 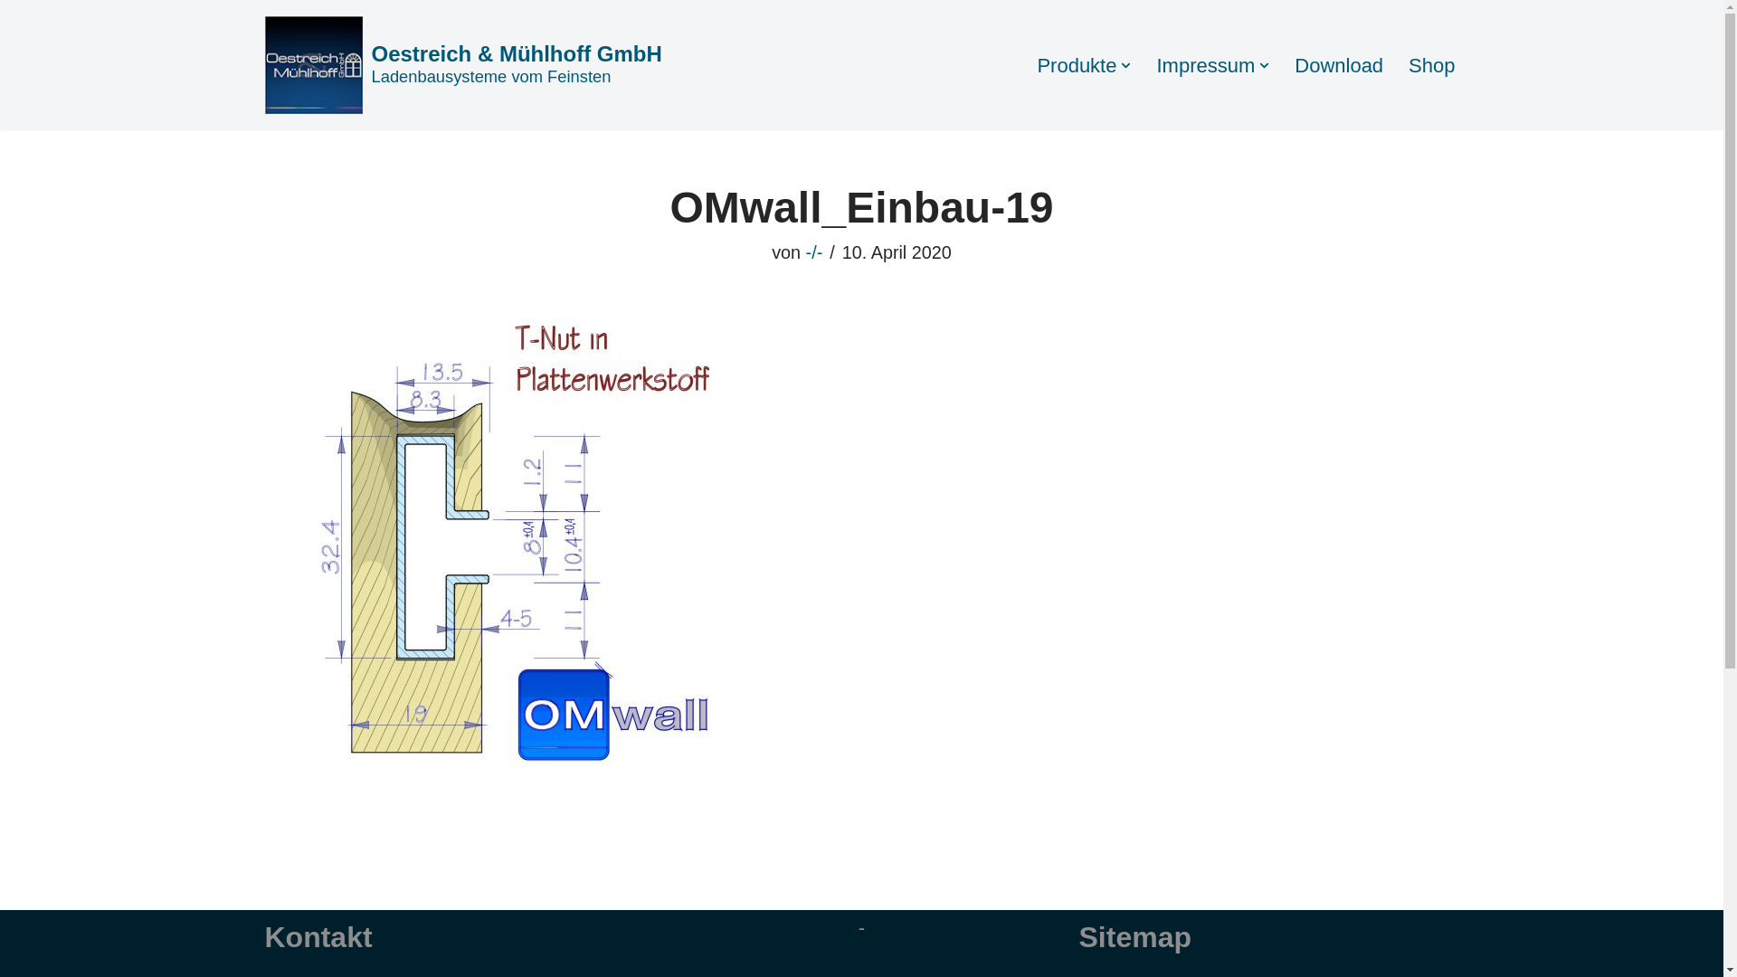 What do you see at coordinates (1431, 65) in the screenshot?
I see `Shop` at bounding box center [1431, 65].